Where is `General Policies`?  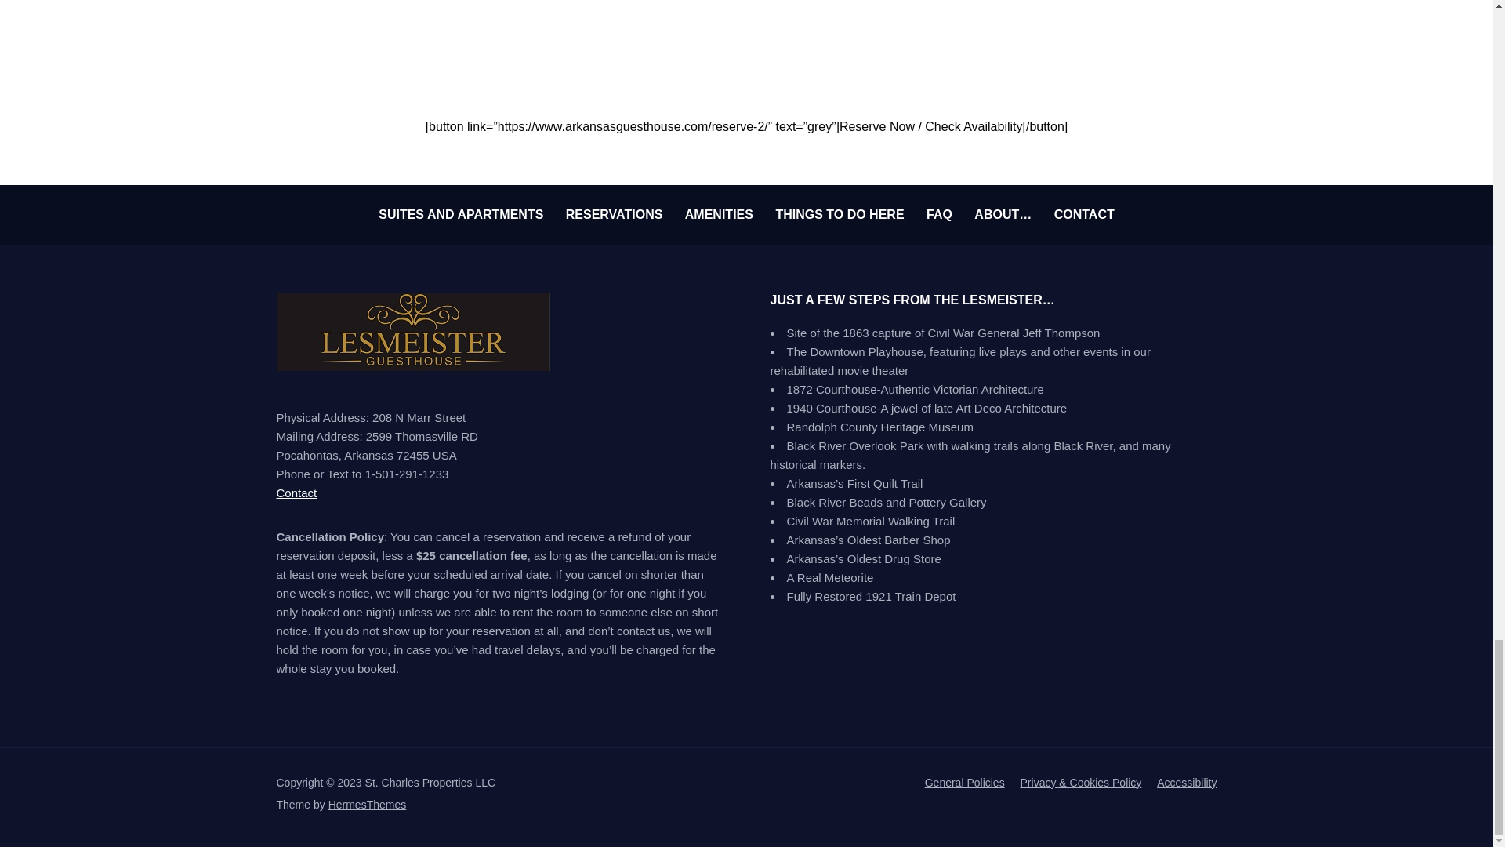 General Policies is located at coordinates (965, 783).